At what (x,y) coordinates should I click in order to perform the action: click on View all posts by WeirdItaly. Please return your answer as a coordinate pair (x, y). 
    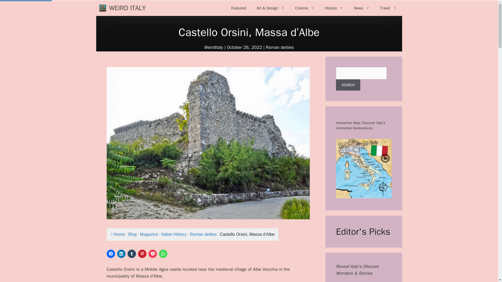
    Looking at the image, I should click on (213, 47).